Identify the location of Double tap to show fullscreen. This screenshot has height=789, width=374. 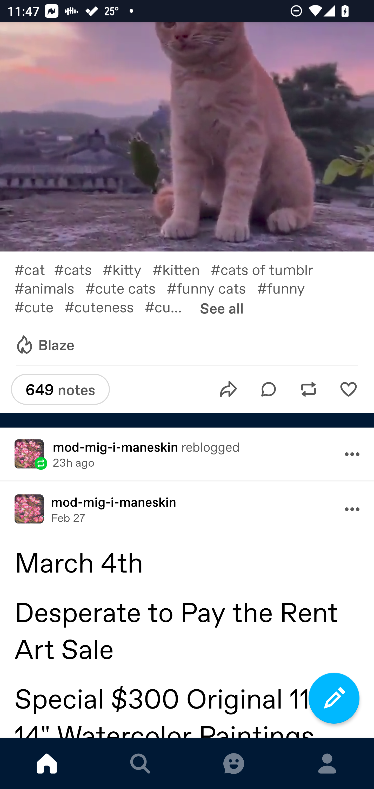
(187, 137).